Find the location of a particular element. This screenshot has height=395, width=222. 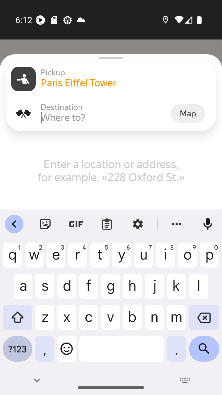

Where to? is located at coordinates (105, 117).